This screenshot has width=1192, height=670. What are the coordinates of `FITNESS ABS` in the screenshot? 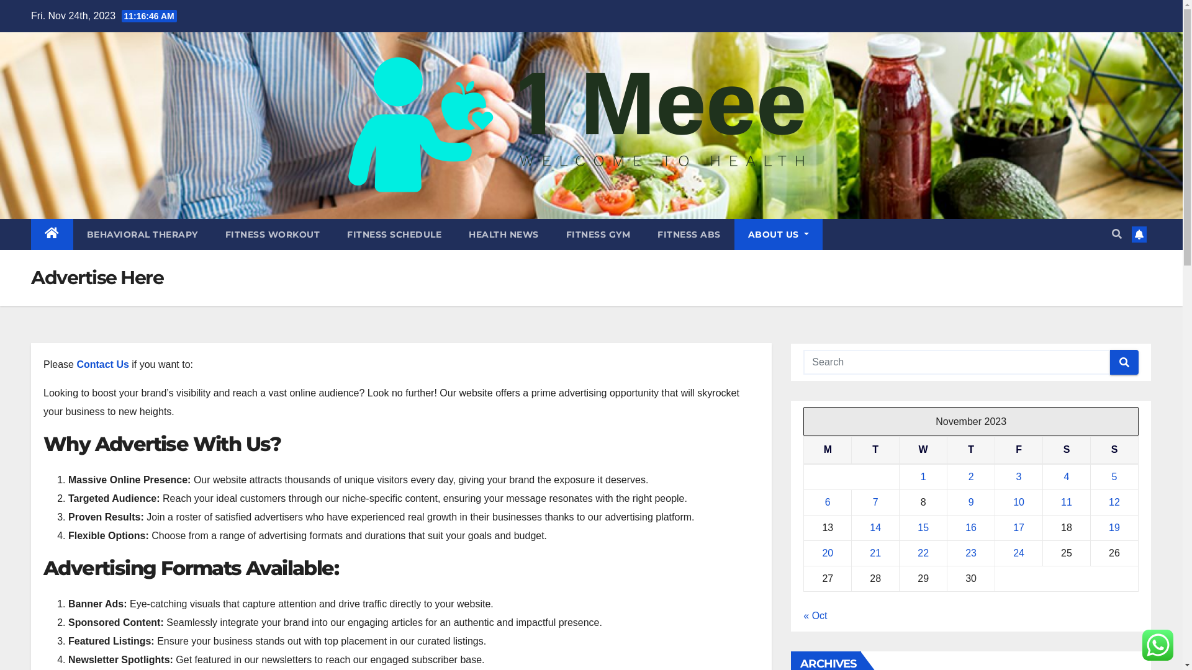 It's located at (689, 234).